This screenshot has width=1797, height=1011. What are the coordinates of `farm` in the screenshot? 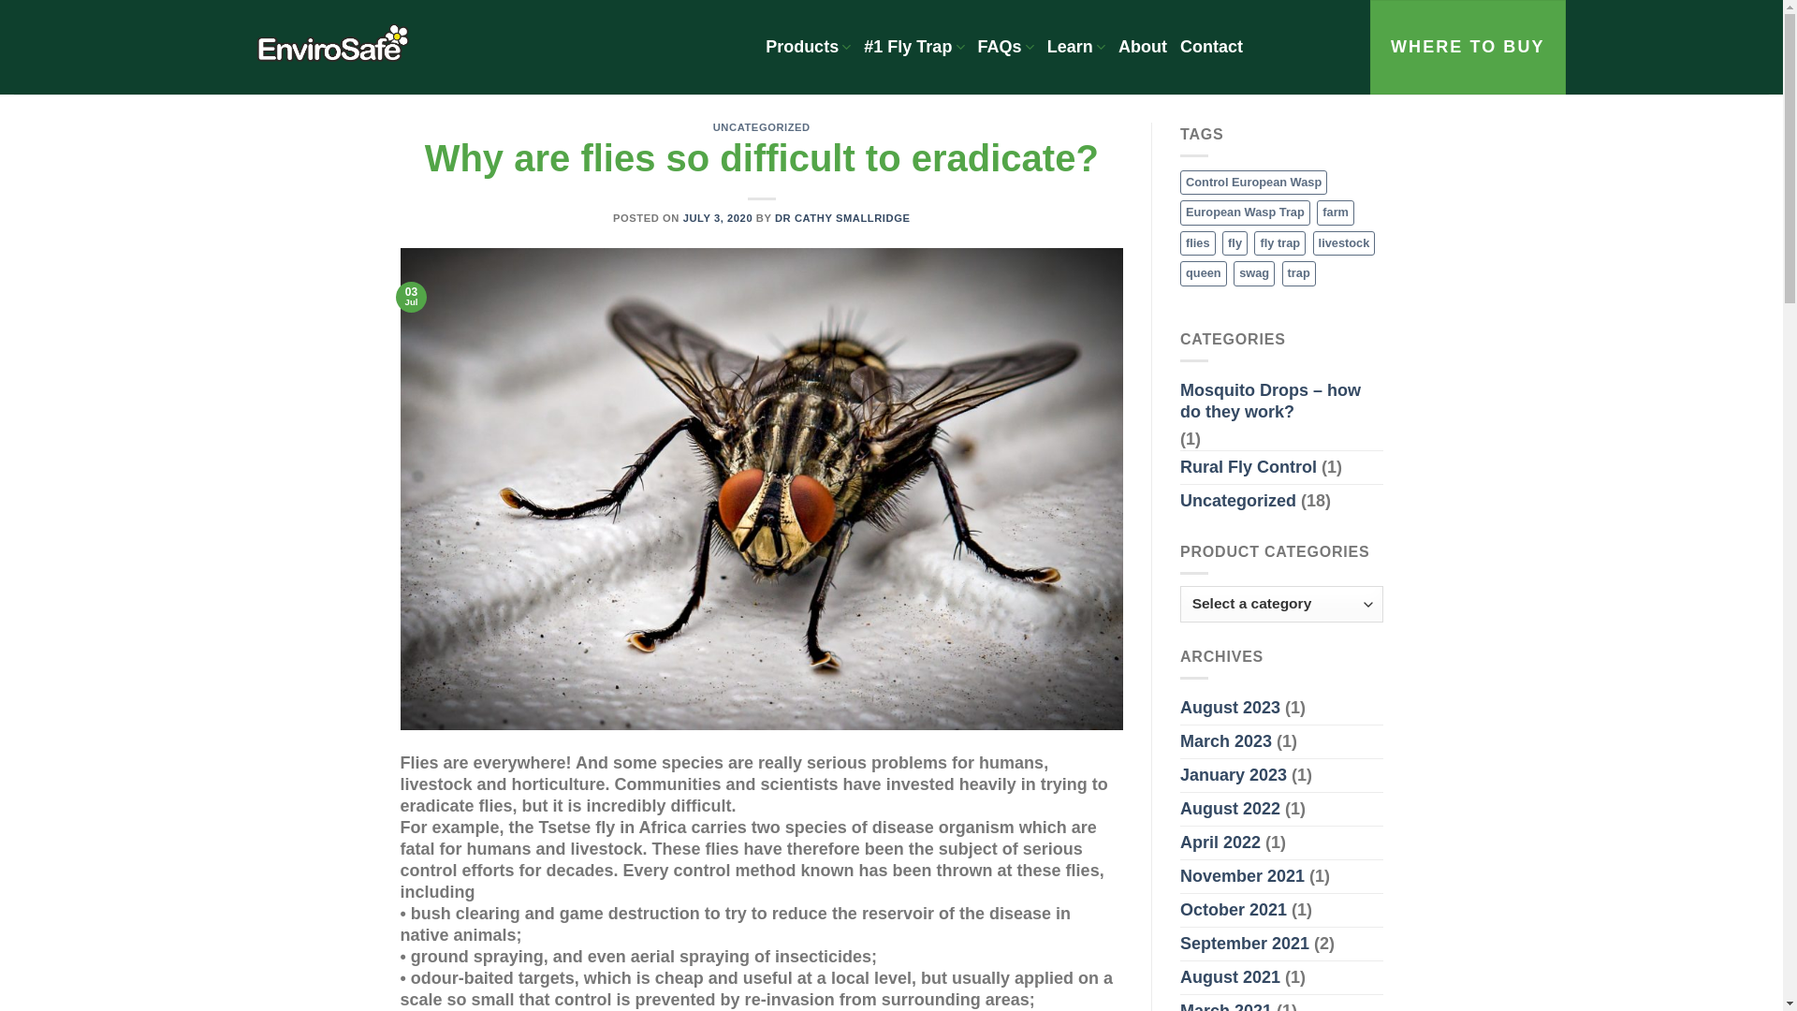 It's located at (1336, 212).